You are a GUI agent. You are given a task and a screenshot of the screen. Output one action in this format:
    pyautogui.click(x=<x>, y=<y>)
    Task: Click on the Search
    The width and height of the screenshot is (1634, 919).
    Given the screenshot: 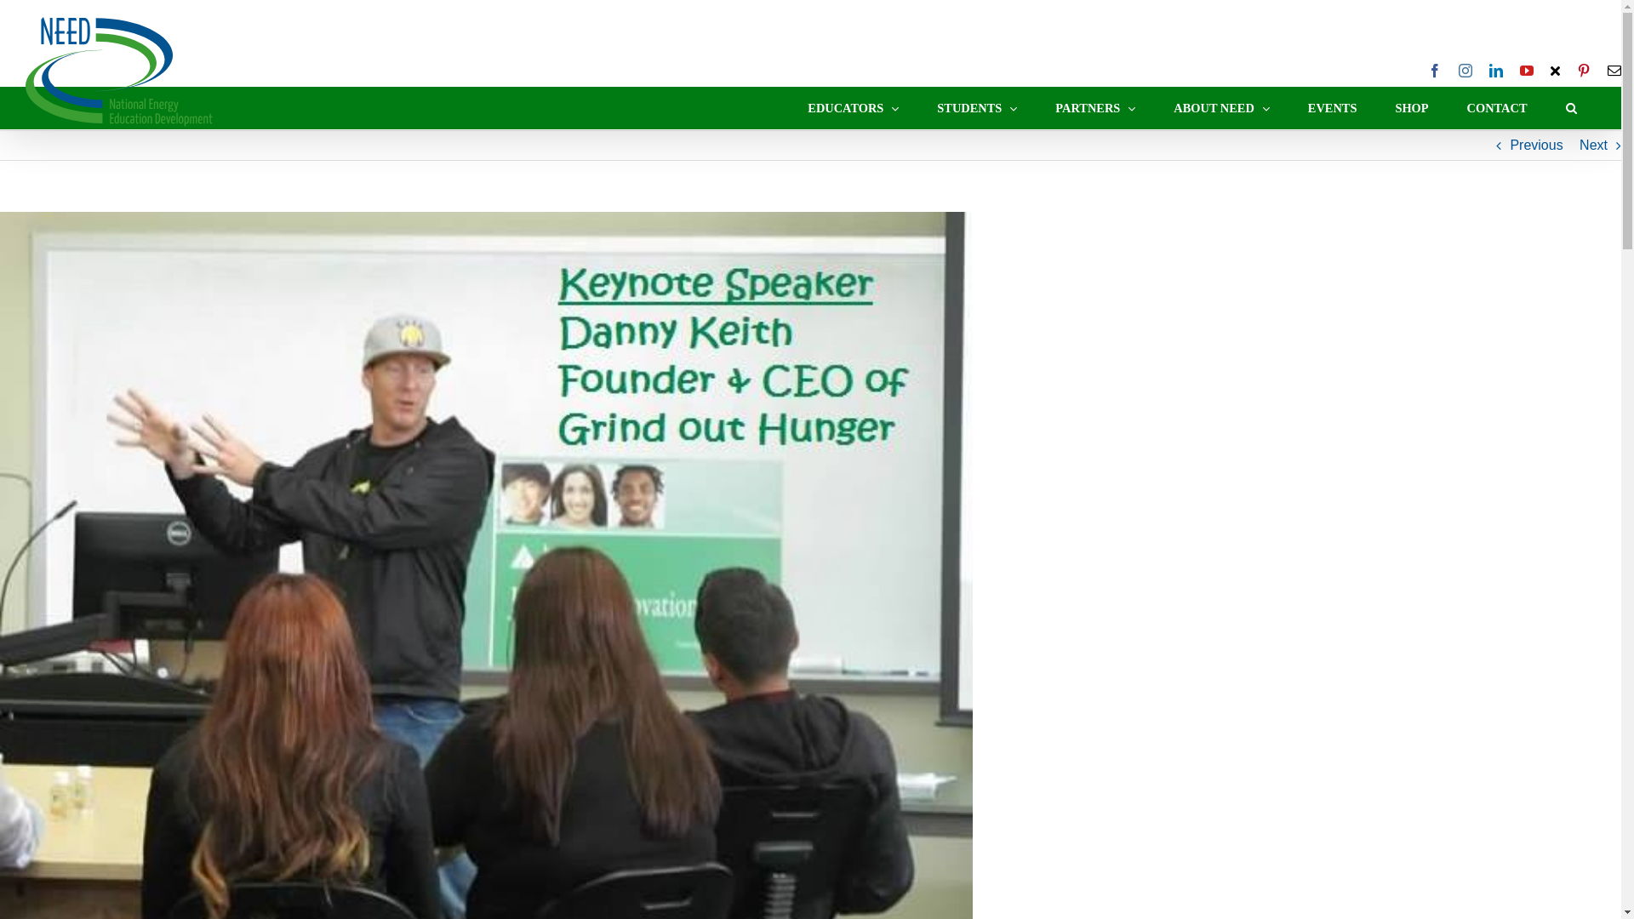 What is the action you would take?
    pyautogui.click(x=1571, y=107)
    